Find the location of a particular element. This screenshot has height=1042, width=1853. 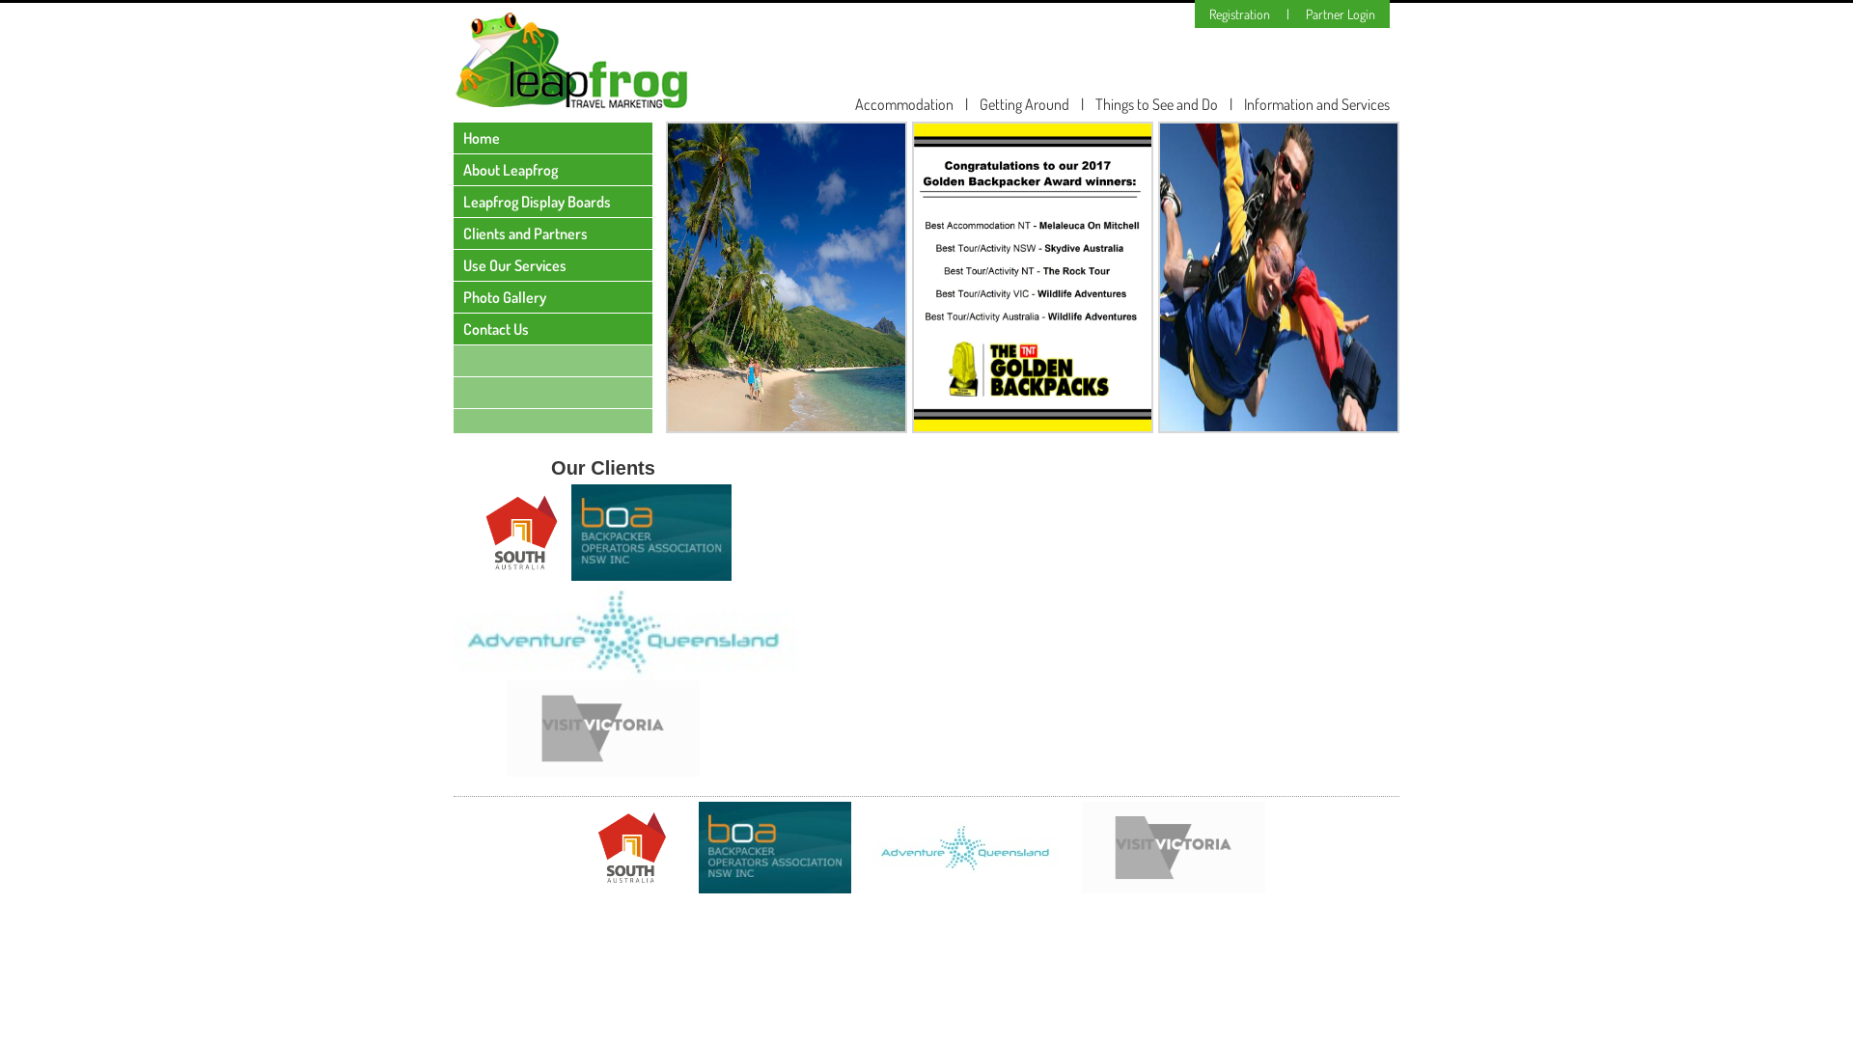

Things to See and Do is located at coordinates (1156, 104).